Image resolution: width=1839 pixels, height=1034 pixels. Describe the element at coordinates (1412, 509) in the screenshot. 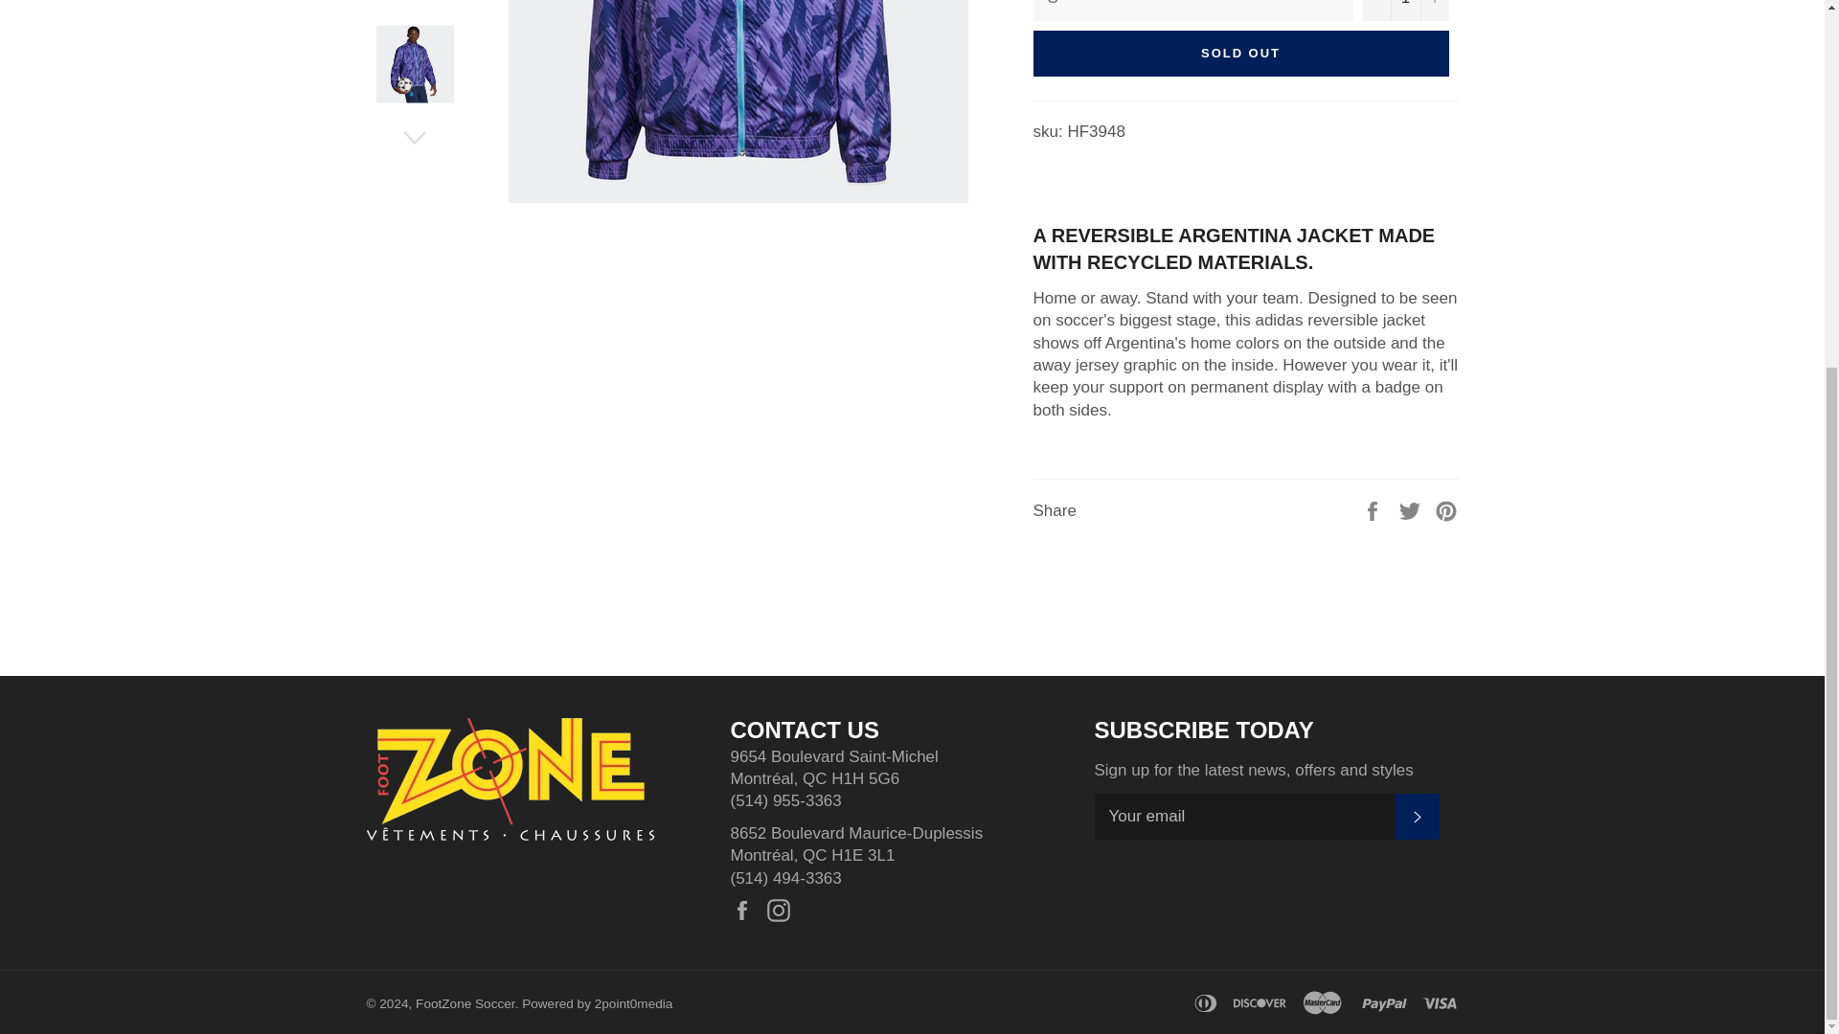

I see `Tweet on Twitter` at that location.